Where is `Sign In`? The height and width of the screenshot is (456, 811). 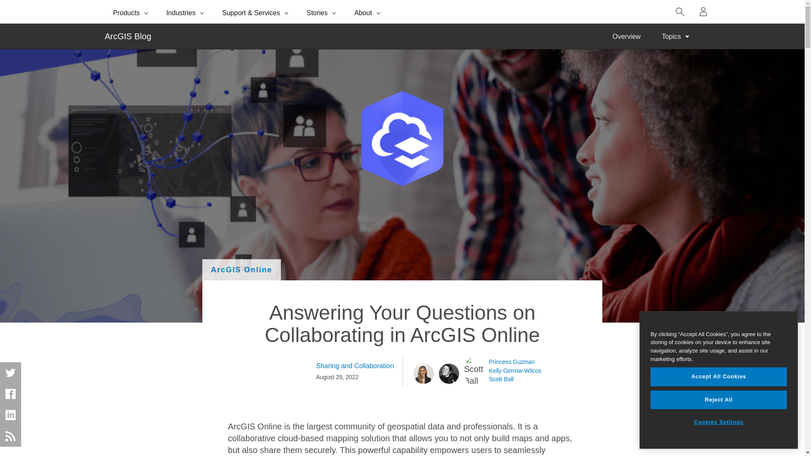 Sign In is located at coordinates (703, 12).